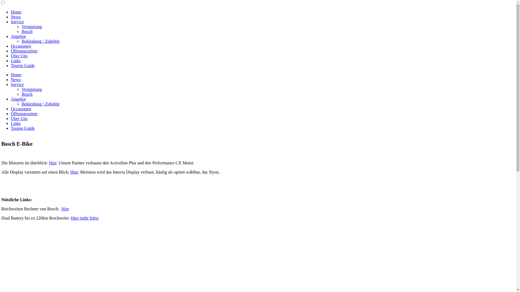 The image size is (520, 292). What do you see at coordinates (16, 79) in the screenshot?
I see `News` at bounding box center [16, 79].